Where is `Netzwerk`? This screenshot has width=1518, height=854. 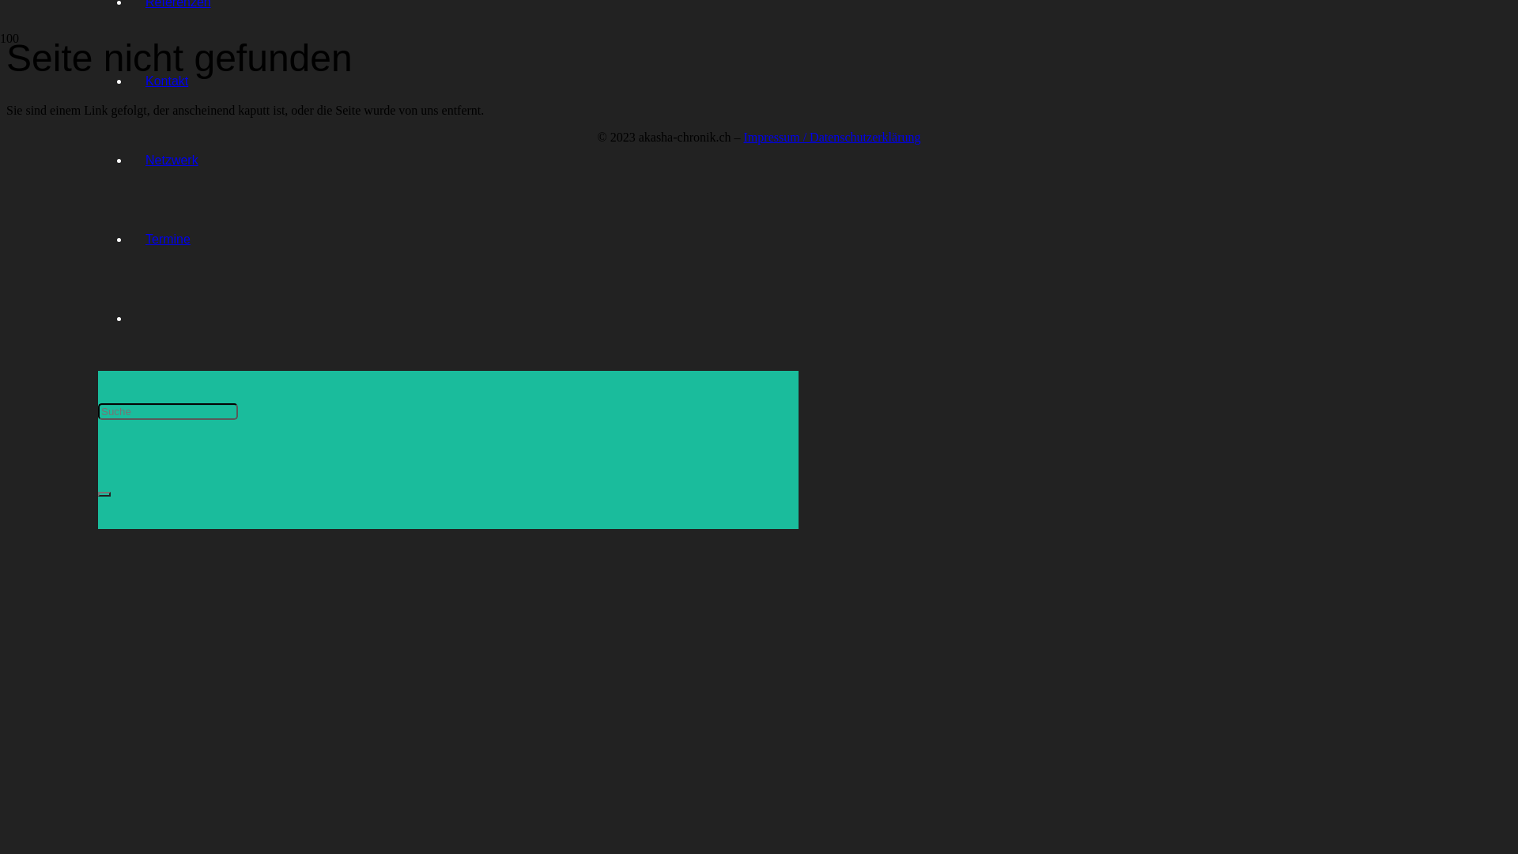
Netzwerk is located at coordinates (172, 160).